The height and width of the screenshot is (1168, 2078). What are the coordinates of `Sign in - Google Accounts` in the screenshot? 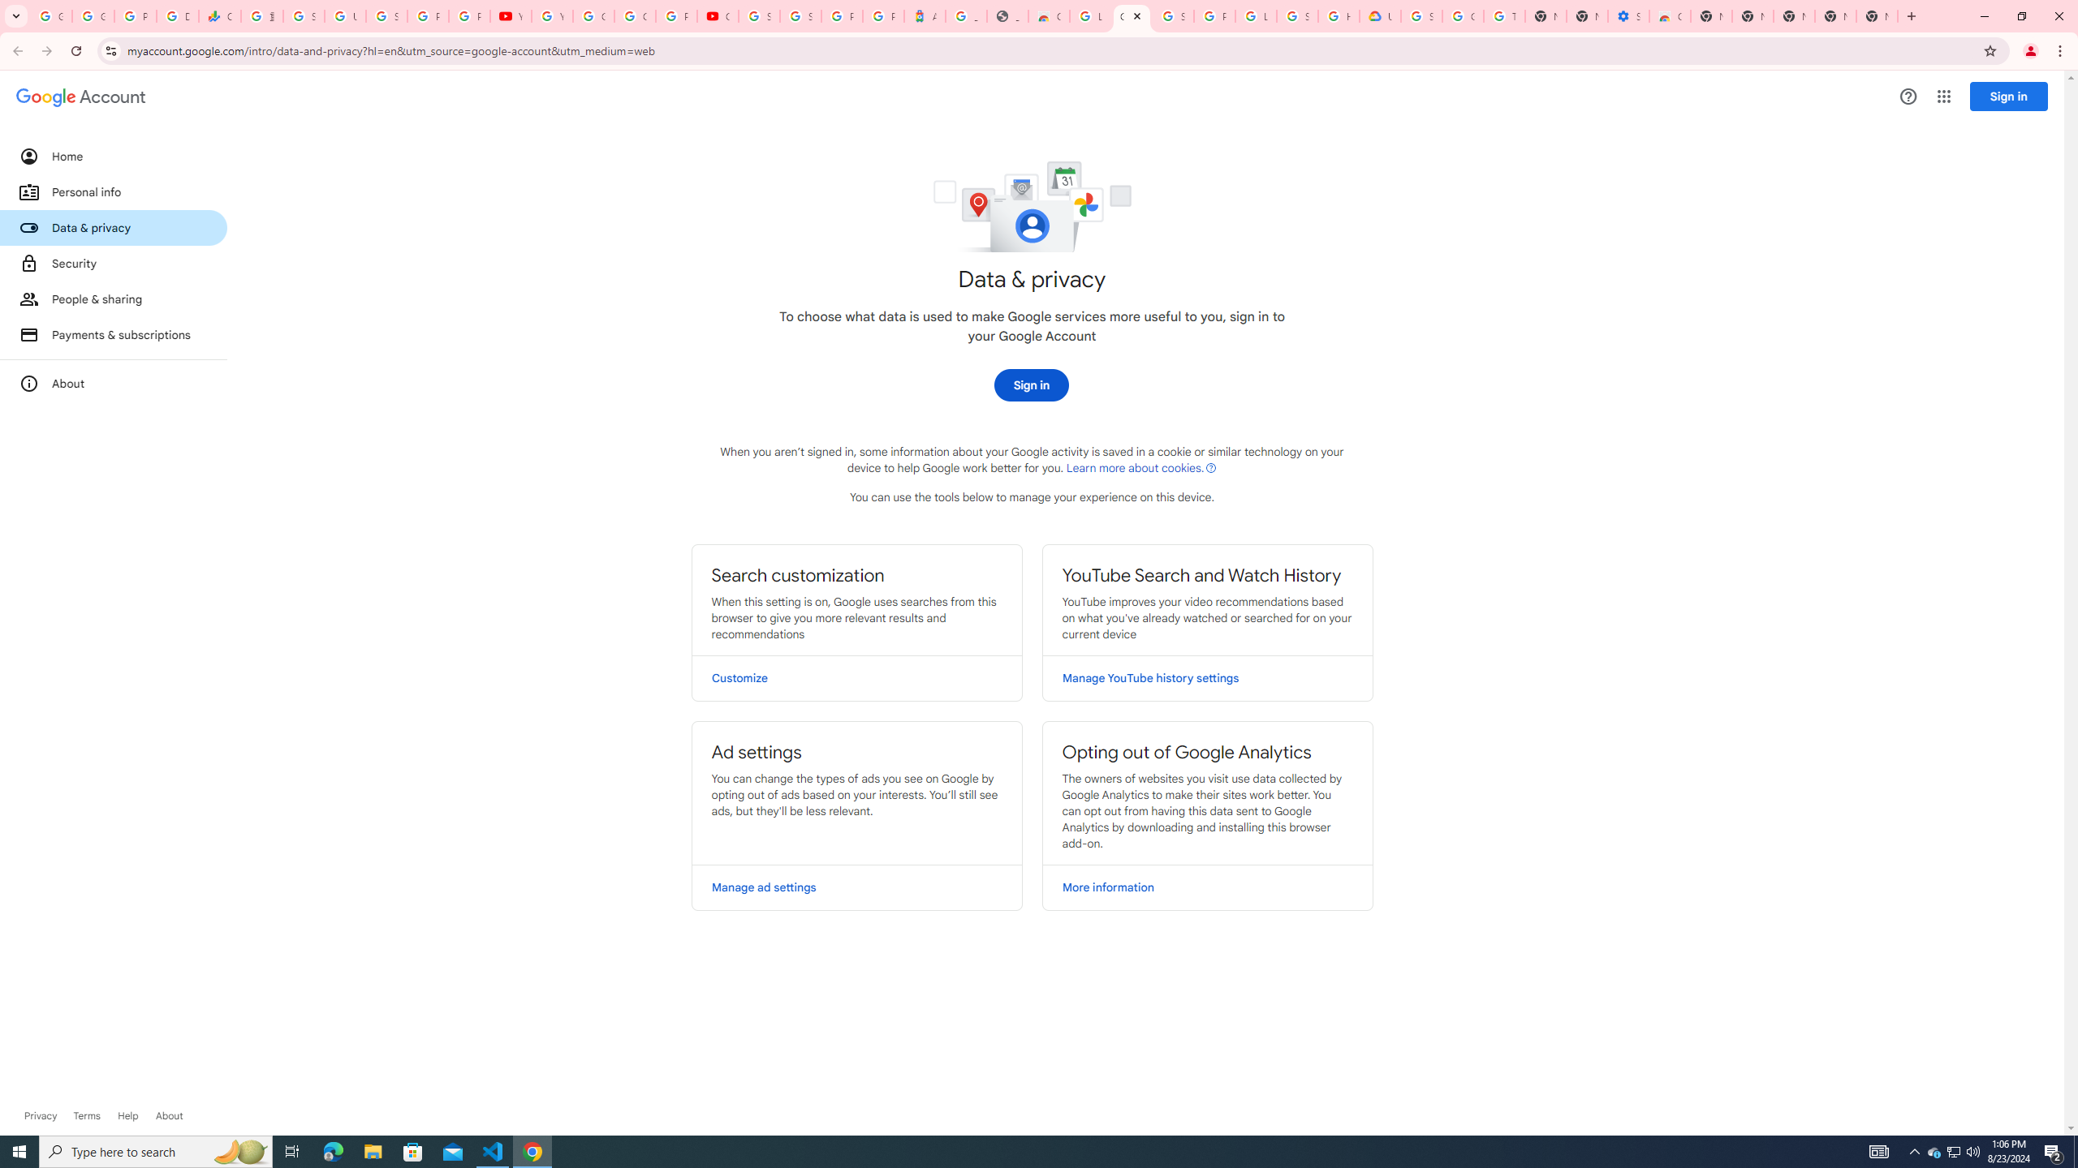 It's located at (304, 16).